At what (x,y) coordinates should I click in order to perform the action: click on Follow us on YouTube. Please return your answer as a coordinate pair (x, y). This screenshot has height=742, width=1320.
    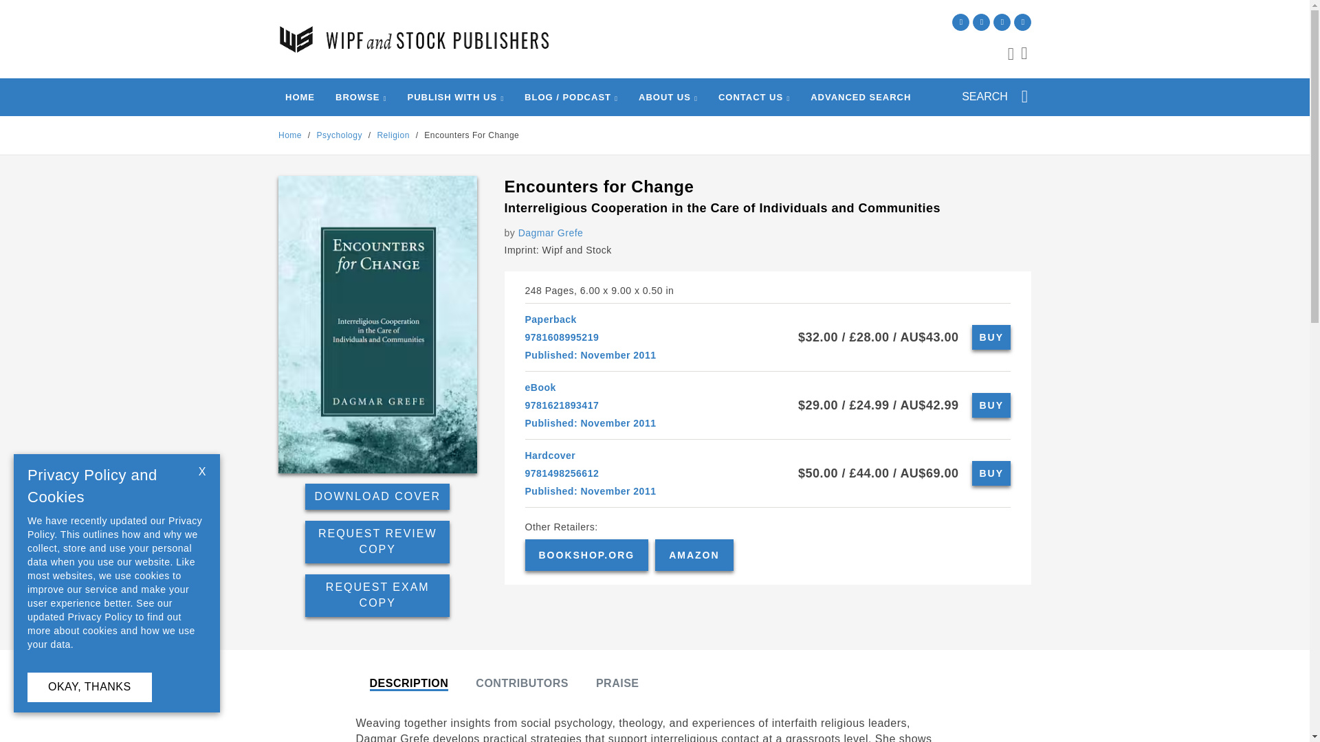
    Looking at the image, I should click on (1022, 22).